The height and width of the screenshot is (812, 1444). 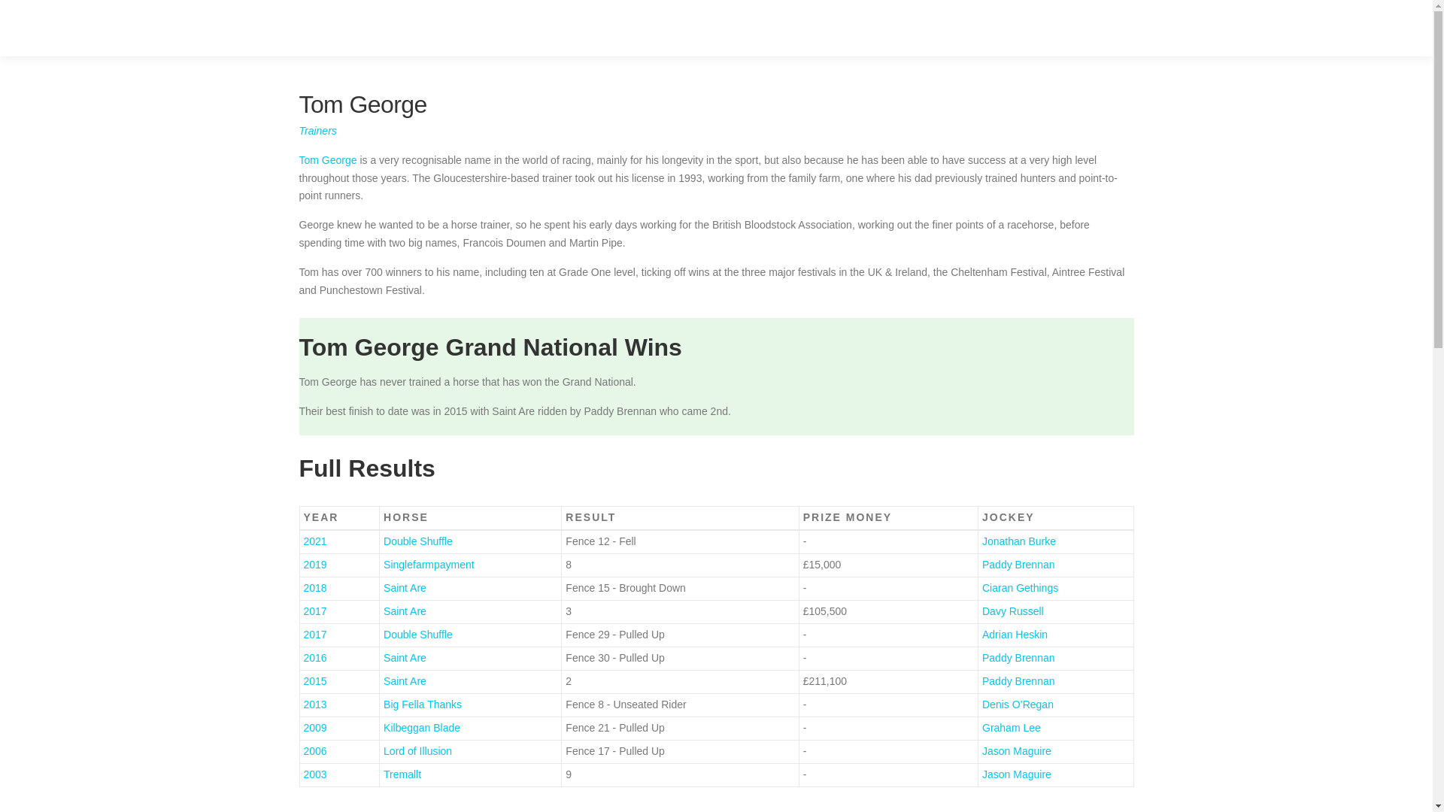 I want to click on Adrian Heskin, so click(x=1015, y=635).